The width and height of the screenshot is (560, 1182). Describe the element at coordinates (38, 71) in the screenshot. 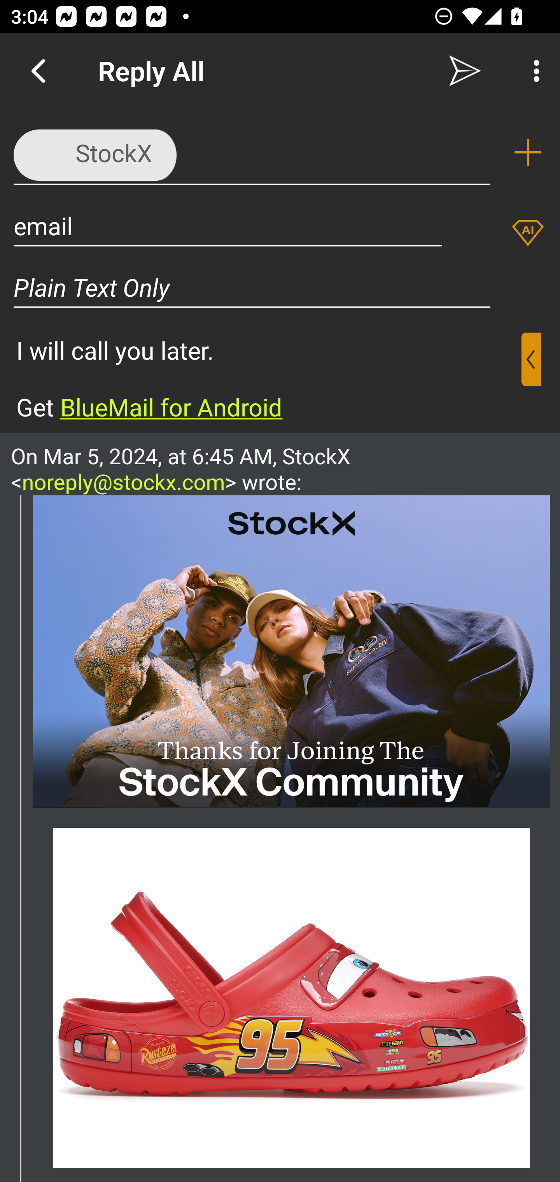

I see `Navigate up` at that location.